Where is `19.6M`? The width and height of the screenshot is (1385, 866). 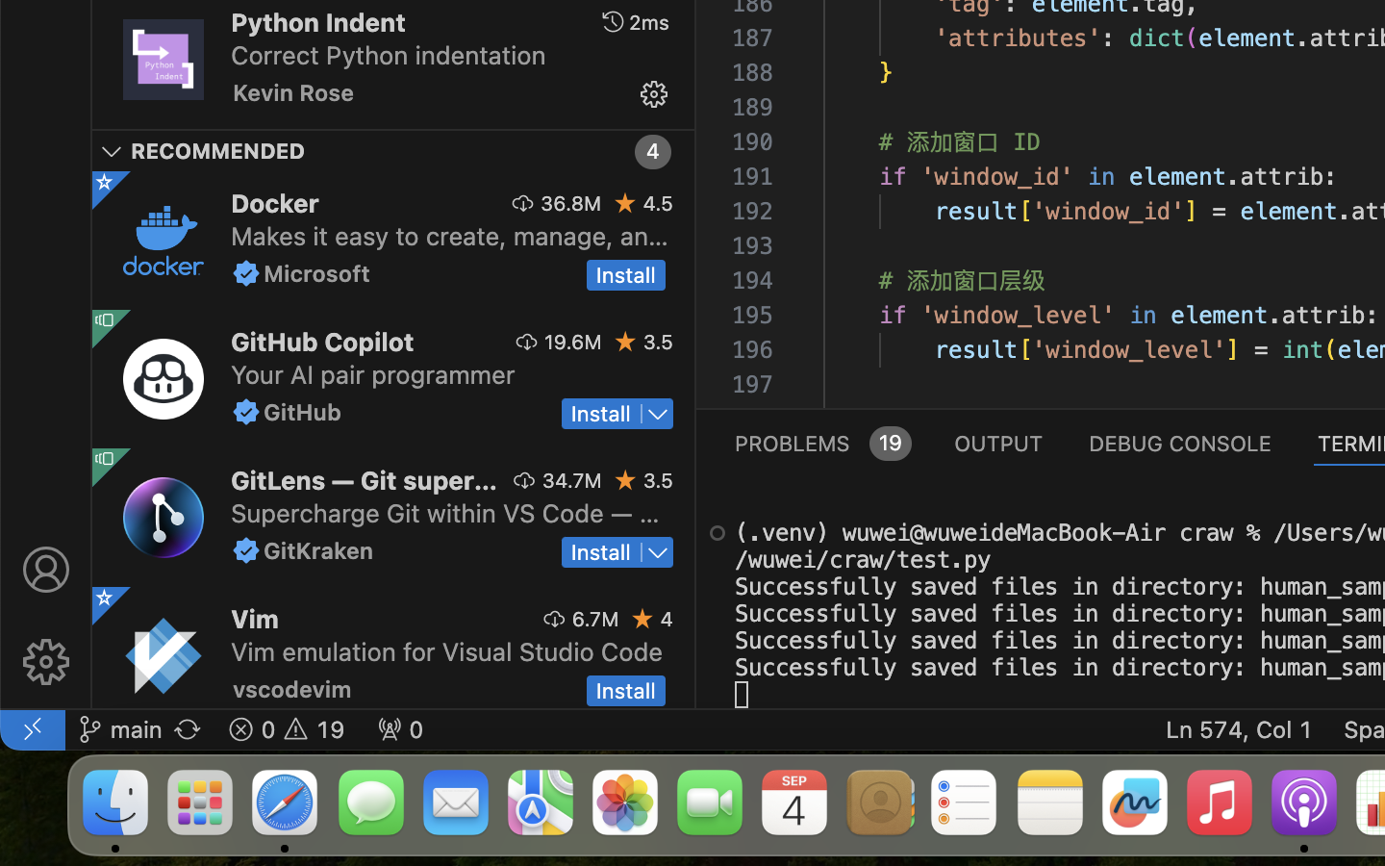 19.6M is located at coordinates (573, 342).